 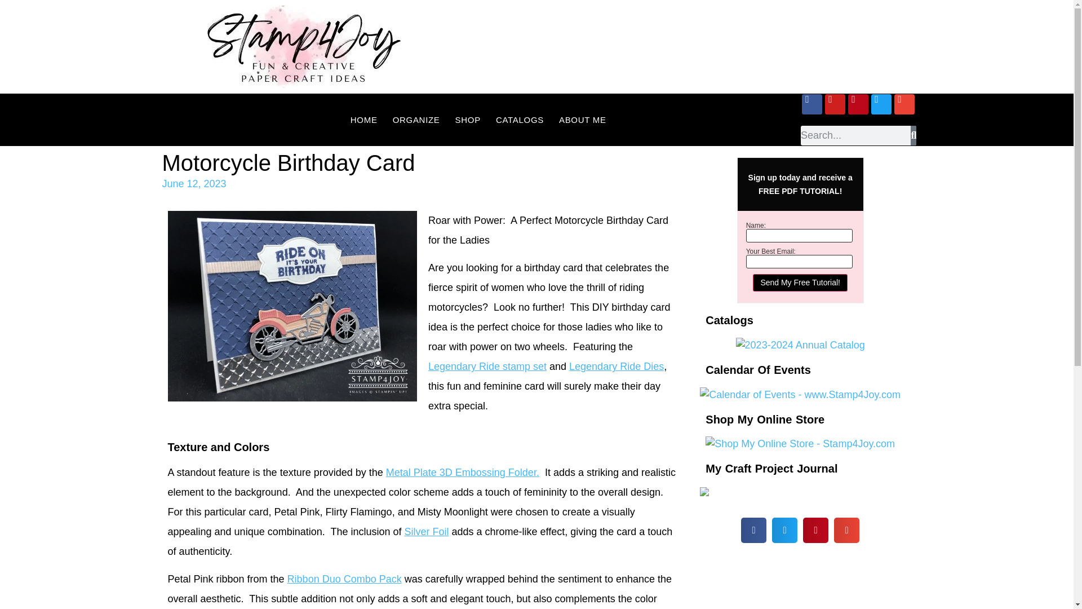 I want to click on Silver Foil, so click(x=426, y=531).